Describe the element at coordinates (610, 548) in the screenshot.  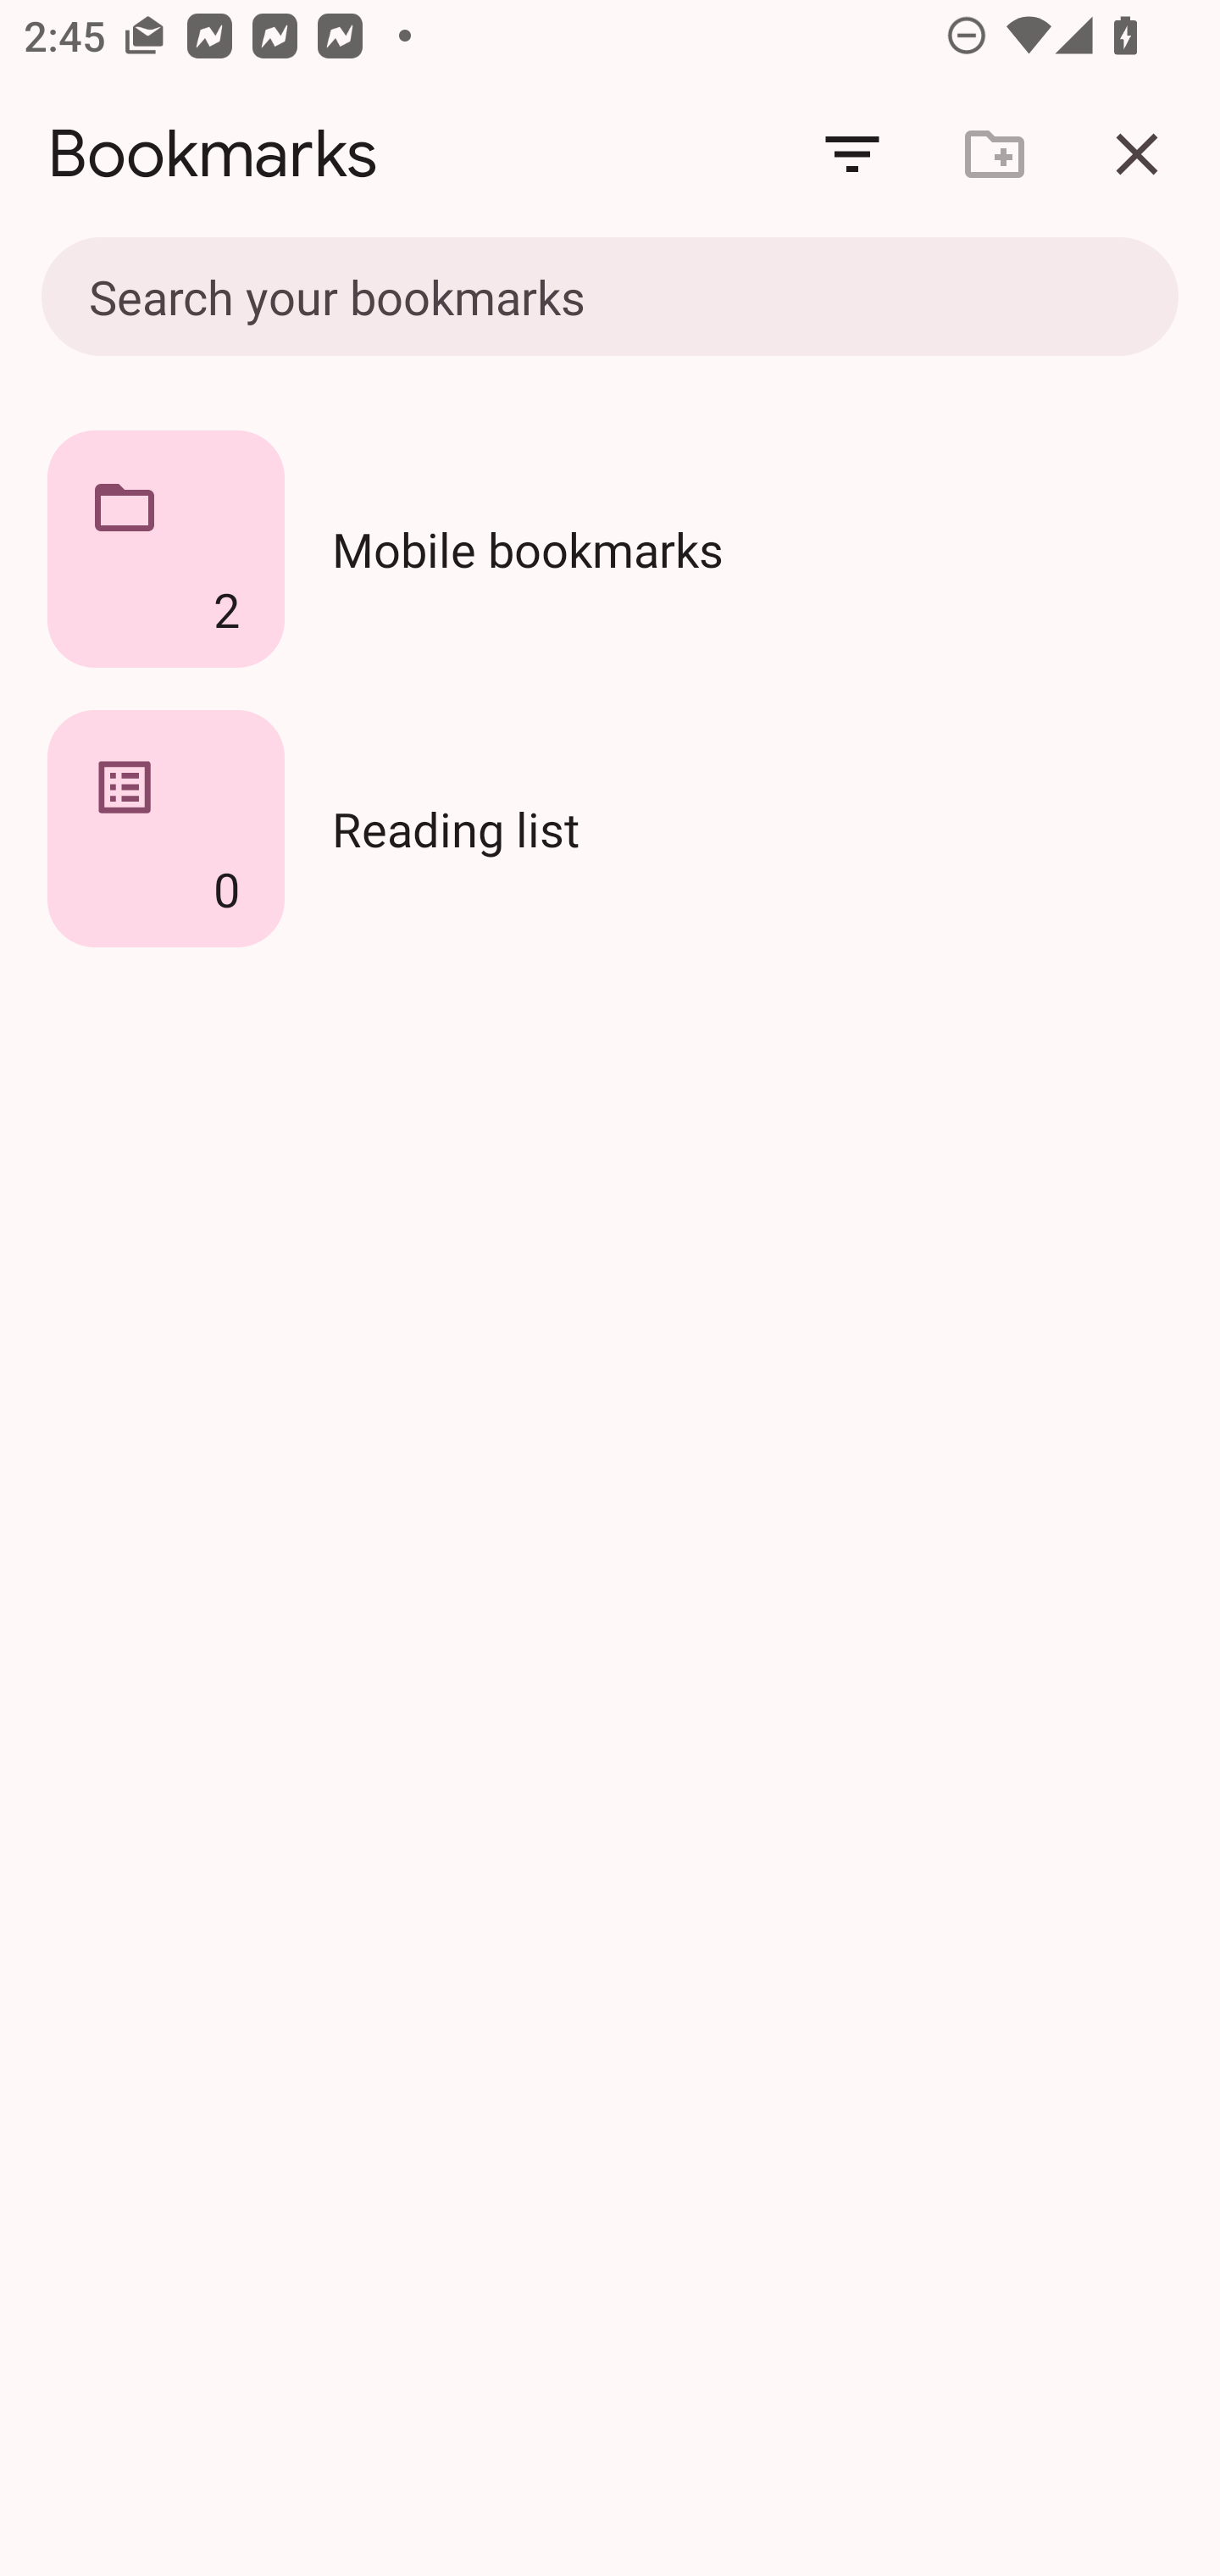
I see `Mobile bookmarks 2 bookmarks 2 Mobile bookmarks` at that location.